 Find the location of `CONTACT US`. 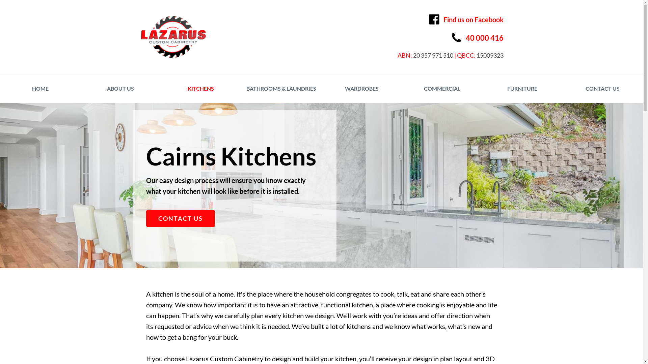

CONTACT US is located at coordinates (180, 218).